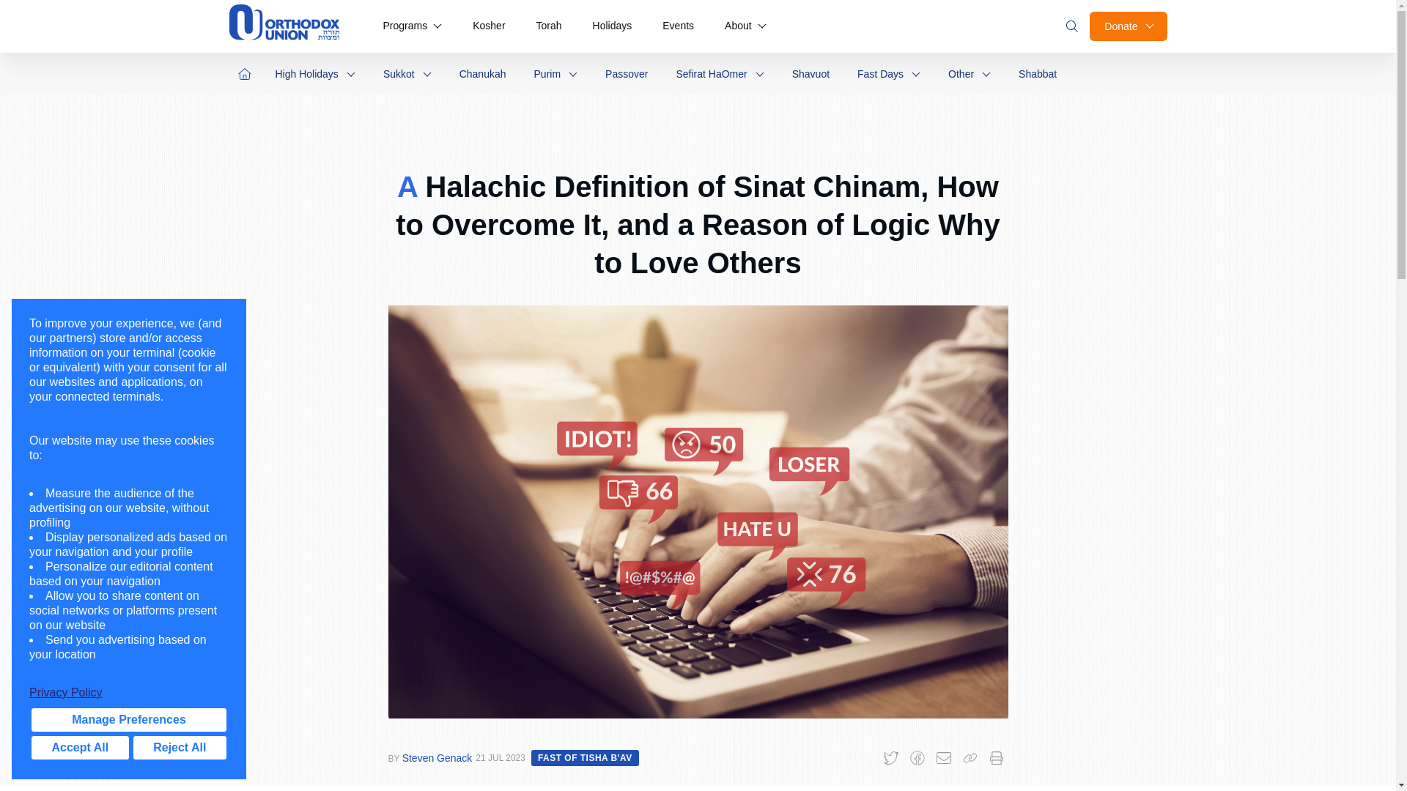 This screenshot has width=1407, height=791. Describe the element at coordinates (80, 747) in the screenshot. I see `Accept All` at that location.